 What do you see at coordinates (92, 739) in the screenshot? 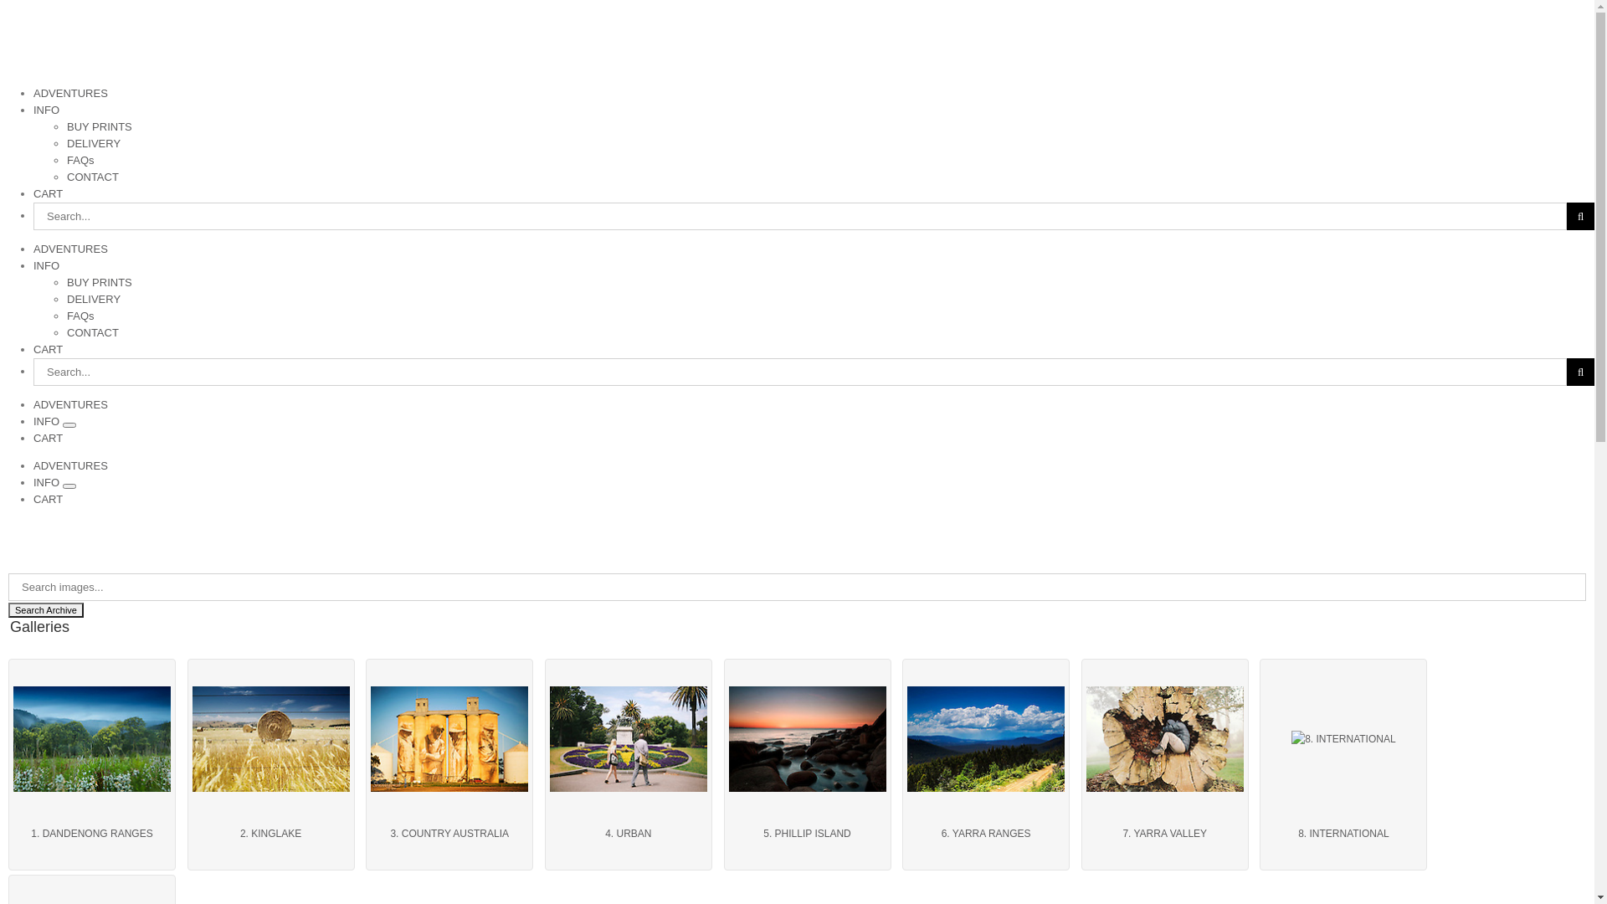
I see `1. DANDENONG RANGES` at bounding box center [92, 739].